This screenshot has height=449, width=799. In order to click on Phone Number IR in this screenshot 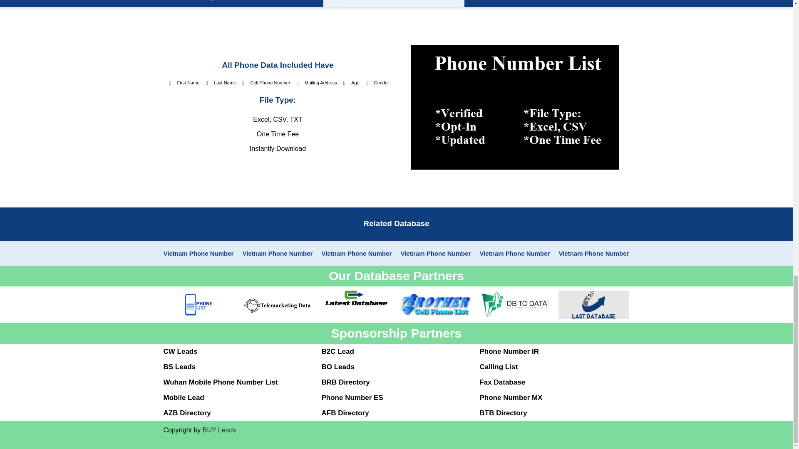, I will do `click(509, 351)`.